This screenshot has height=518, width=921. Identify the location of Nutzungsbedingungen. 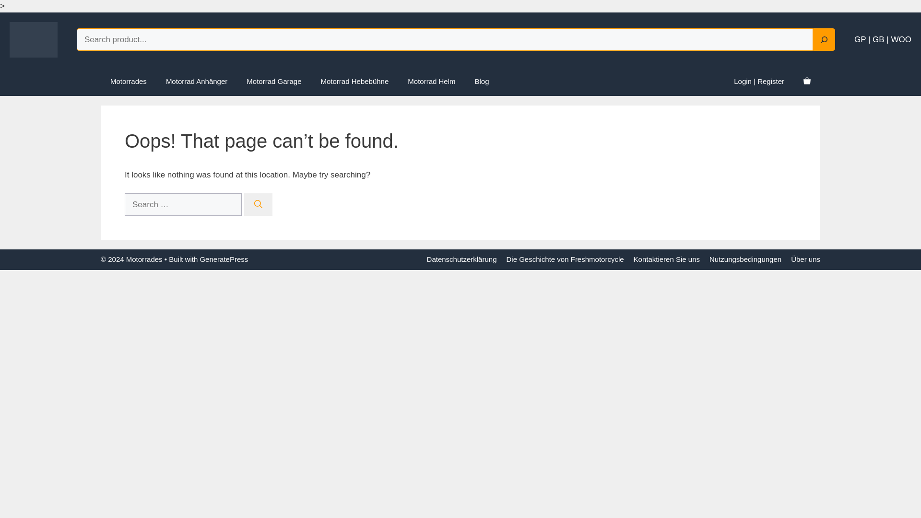
(745, 259).